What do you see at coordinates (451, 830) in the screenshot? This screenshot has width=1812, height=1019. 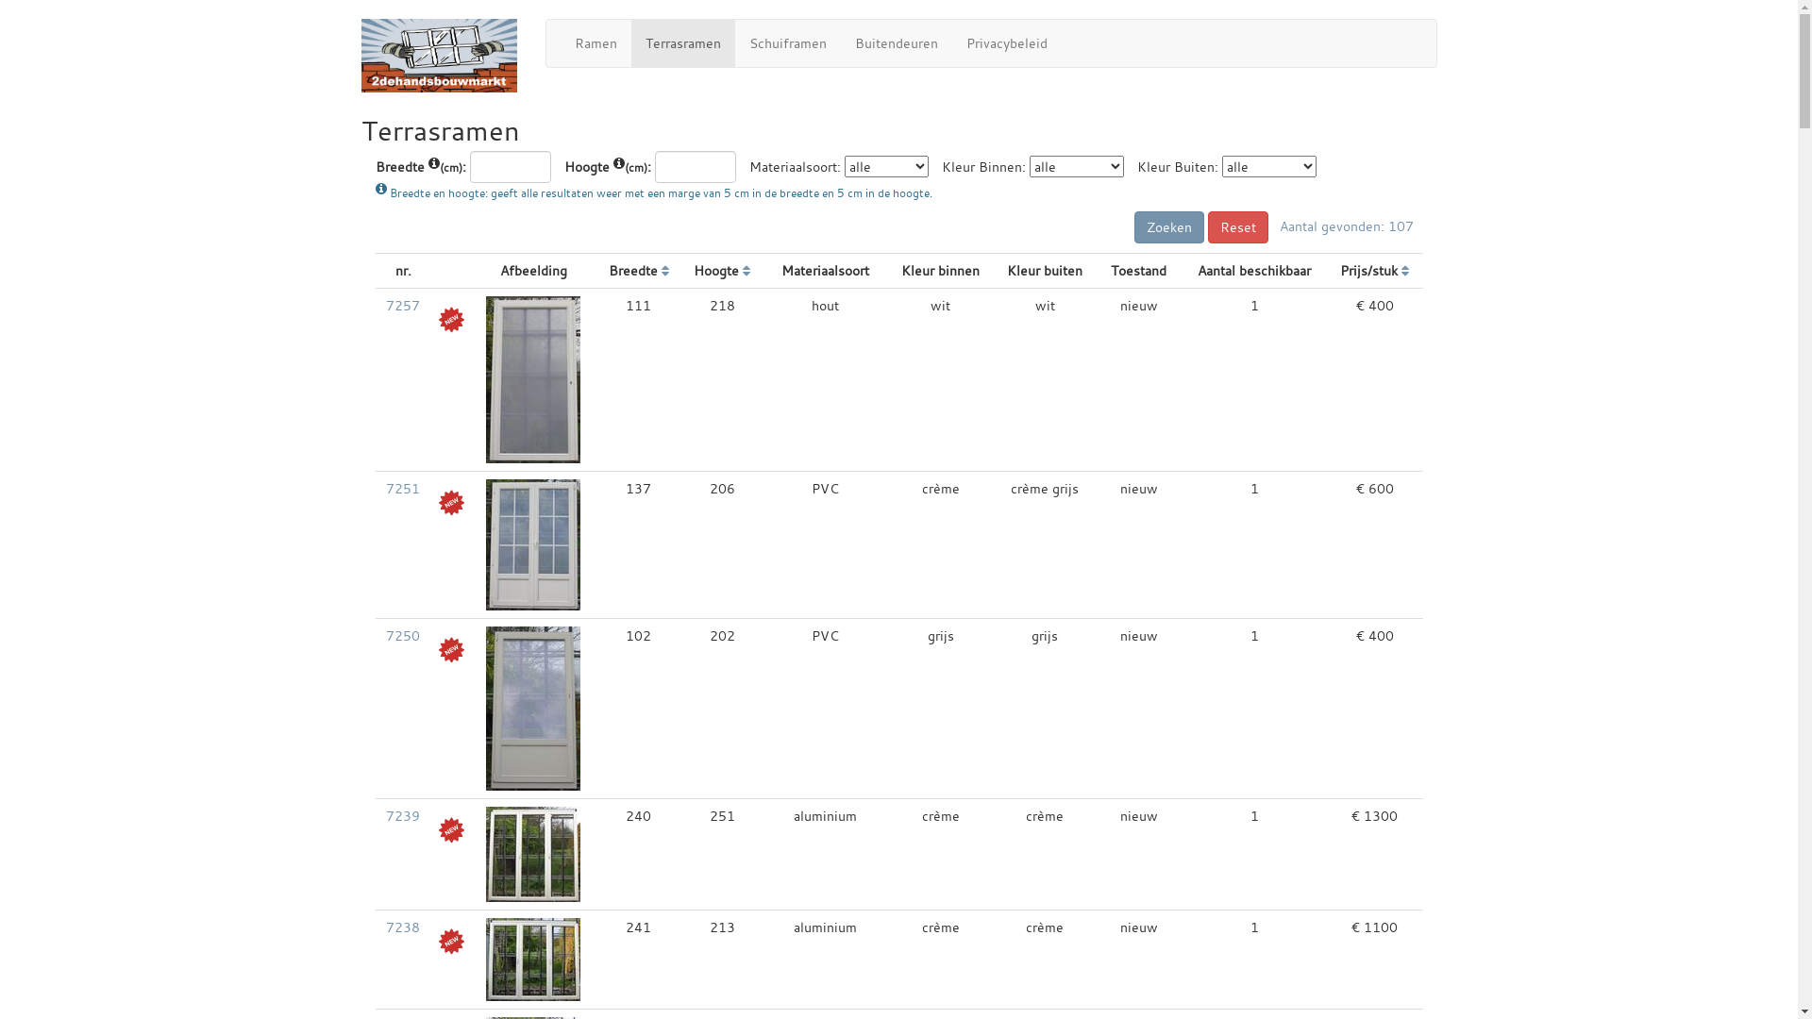 I see `Recent toegevoegd` at bounding box center [451, 830].